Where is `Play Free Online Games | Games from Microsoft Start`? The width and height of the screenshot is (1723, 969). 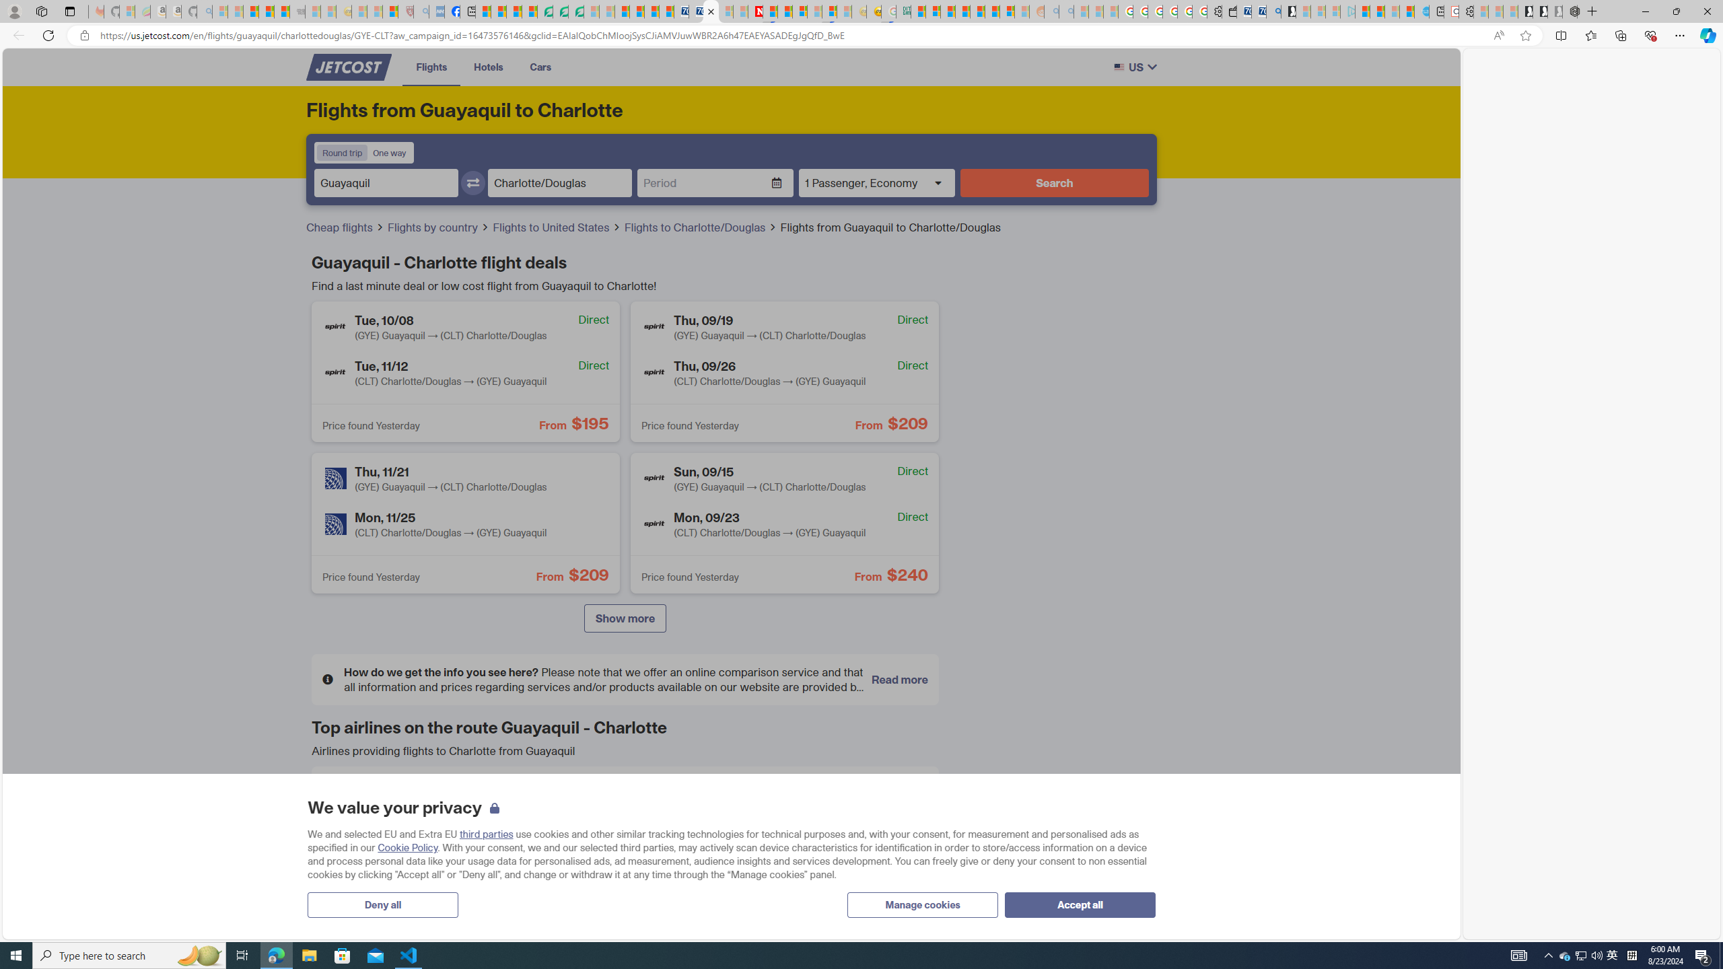
Play Free Online Games | Games from Microsoft Start is located at coordinates (1525, 11).